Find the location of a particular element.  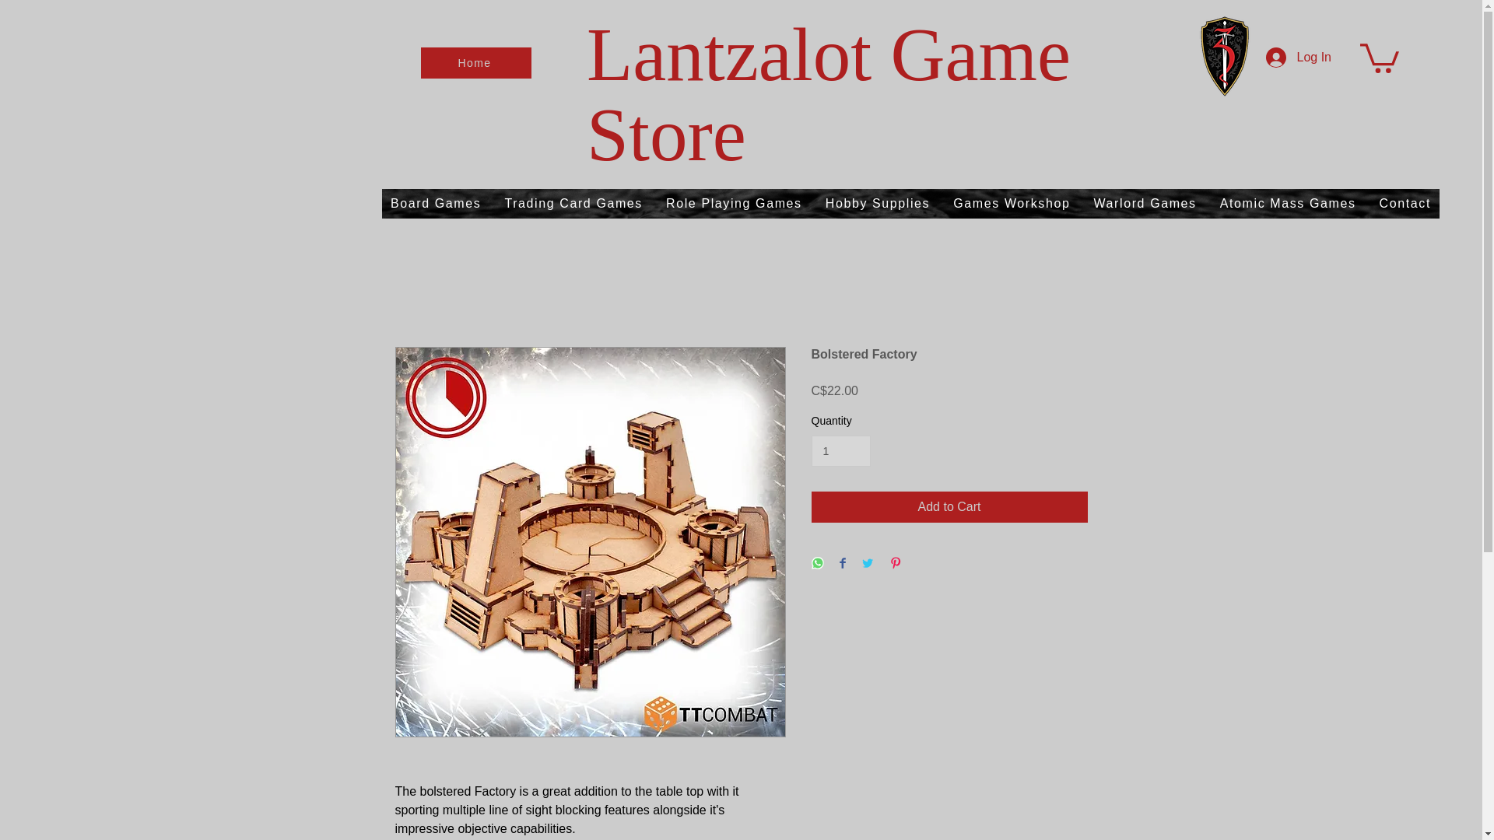

Trading Card Games is located at coordinates (573, 204).